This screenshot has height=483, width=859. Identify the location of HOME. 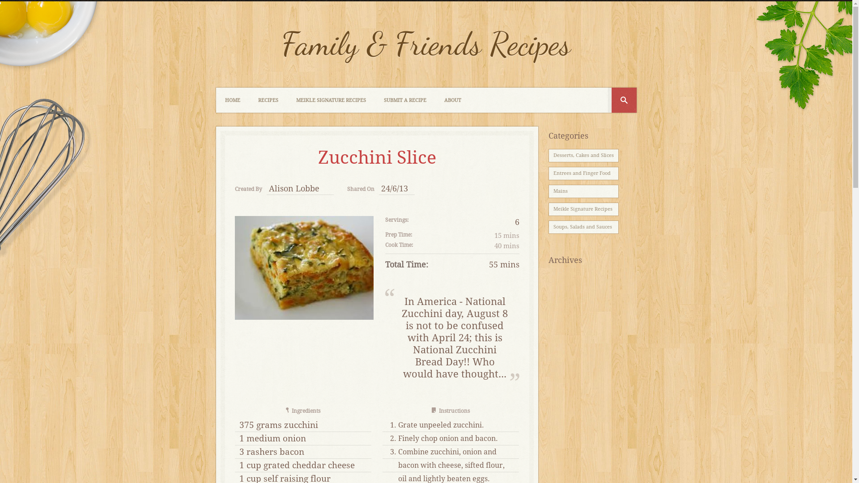
(232, 100).